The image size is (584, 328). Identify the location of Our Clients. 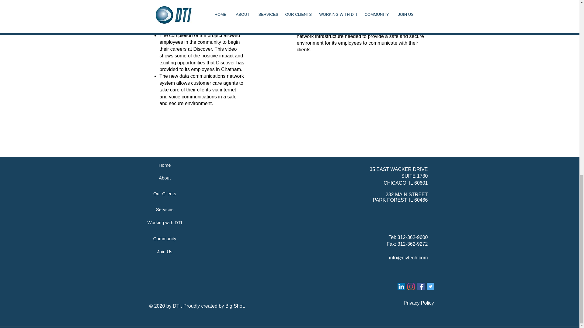
(165, 193).